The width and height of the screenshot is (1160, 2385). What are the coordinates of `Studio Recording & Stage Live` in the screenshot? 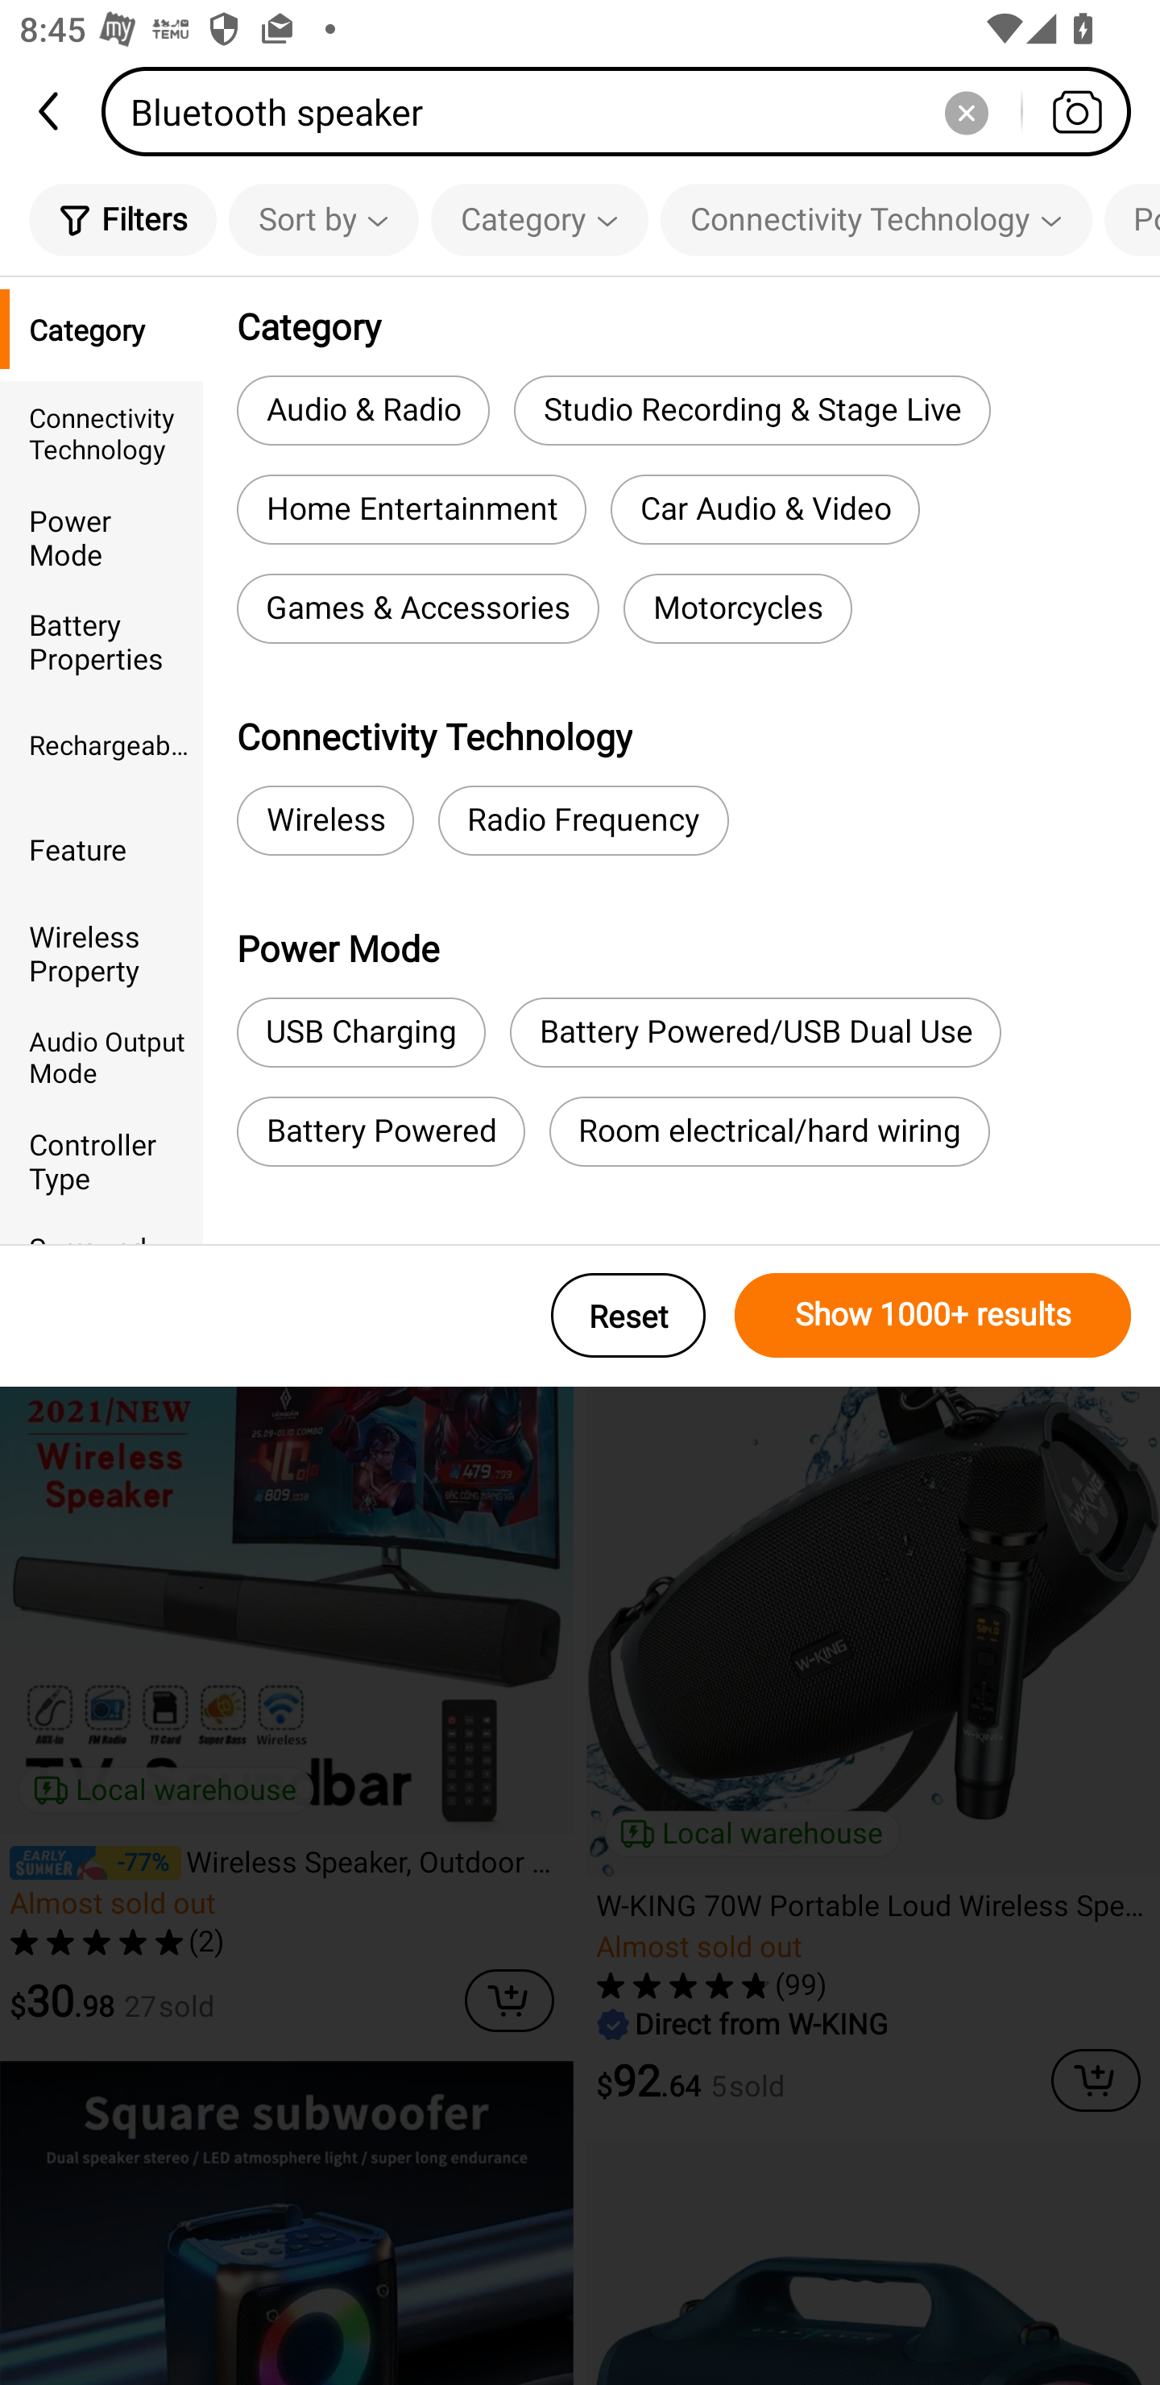 It's located at (752, 409).